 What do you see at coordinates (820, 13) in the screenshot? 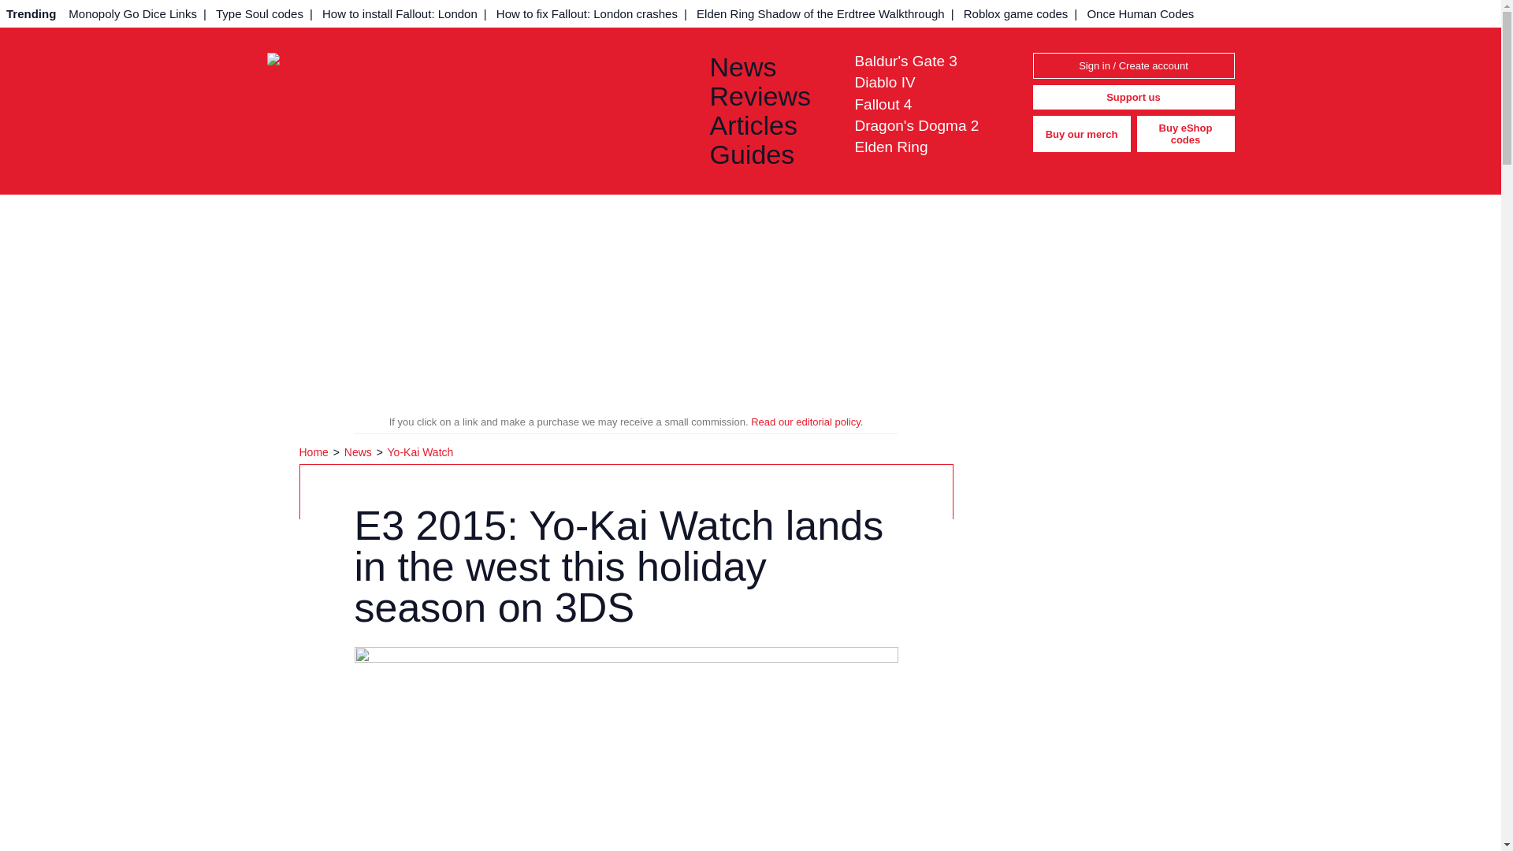
I see `Elden Ring Shadow of the Erdtree Walkthrough` at bounding box center [820, 13].